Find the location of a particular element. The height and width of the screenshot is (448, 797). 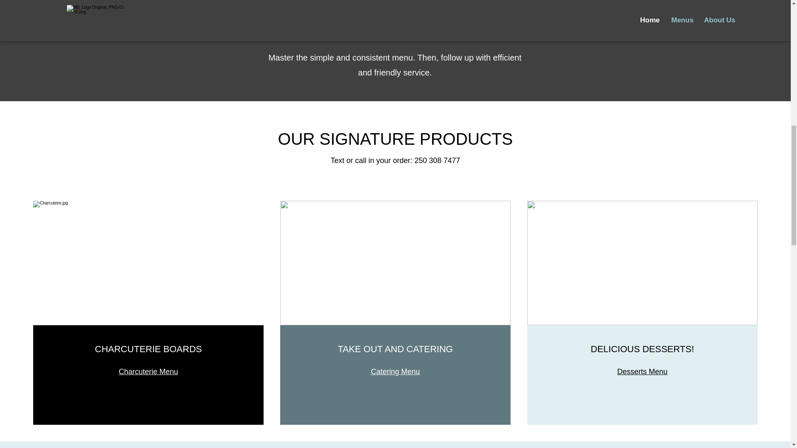

Charcuterie Menu is located at coordinates (148, 372).